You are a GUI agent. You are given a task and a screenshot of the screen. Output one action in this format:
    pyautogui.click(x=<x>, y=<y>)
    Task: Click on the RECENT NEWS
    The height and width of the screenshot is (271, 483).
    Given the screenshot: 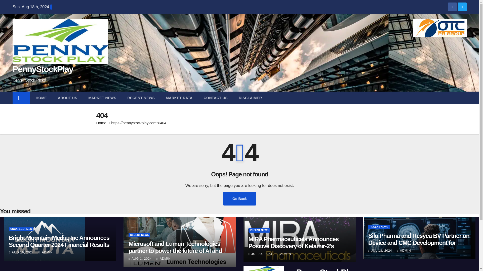 What is the action you would take?
    pyautogui.click(x=141, y=98)
    